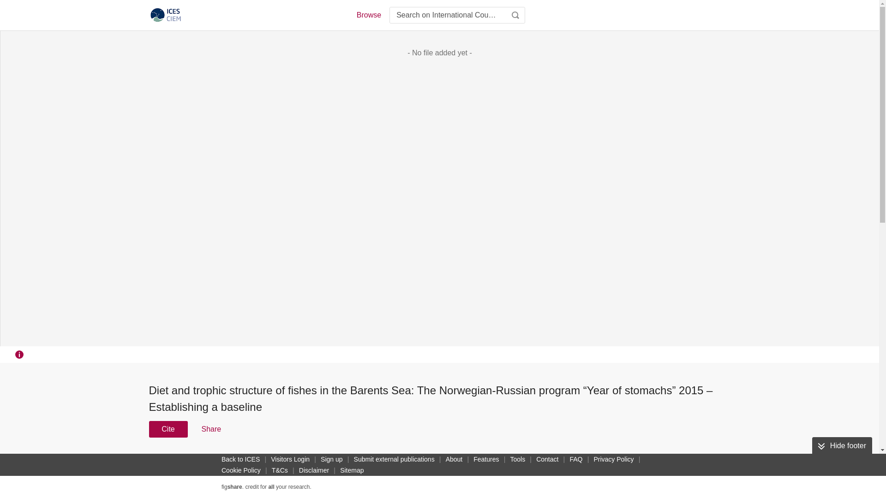 The image size is (886, 498). What do you see at coordinates (168, 429) in the screenshot?
I see `Cite` at bounding box center [168, 429].